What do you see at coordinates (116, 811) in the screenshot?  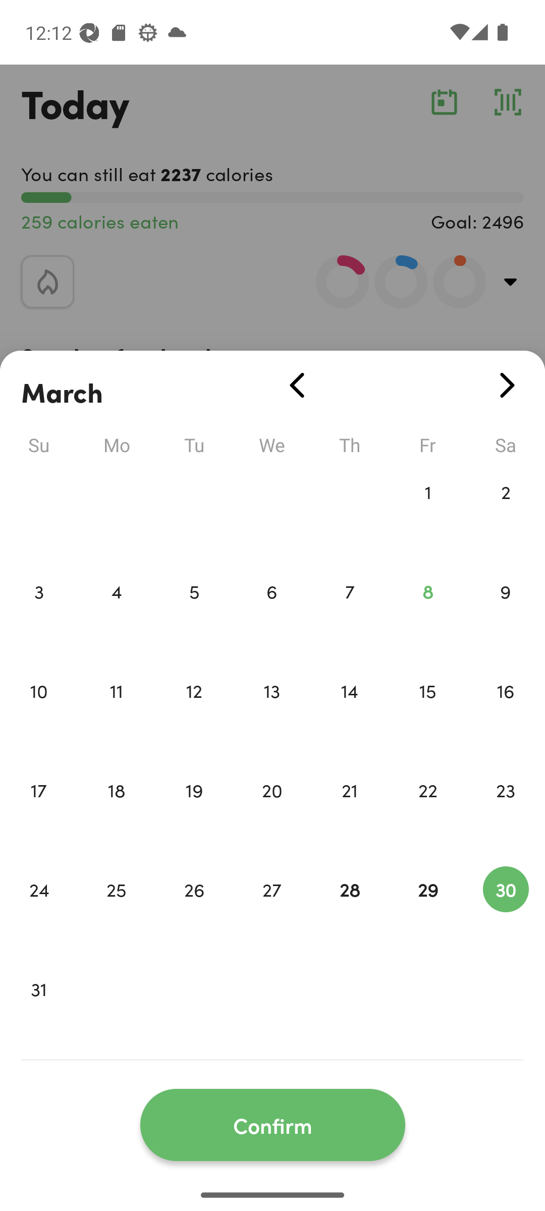 I see `18` at bounding box center [116, 811].